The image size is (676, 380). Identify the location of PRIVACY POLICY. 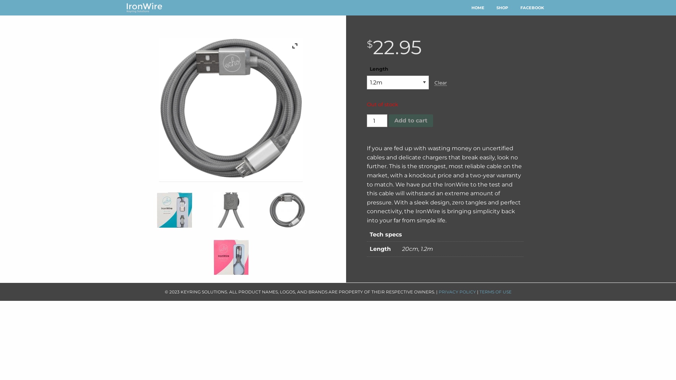
(457, 292).